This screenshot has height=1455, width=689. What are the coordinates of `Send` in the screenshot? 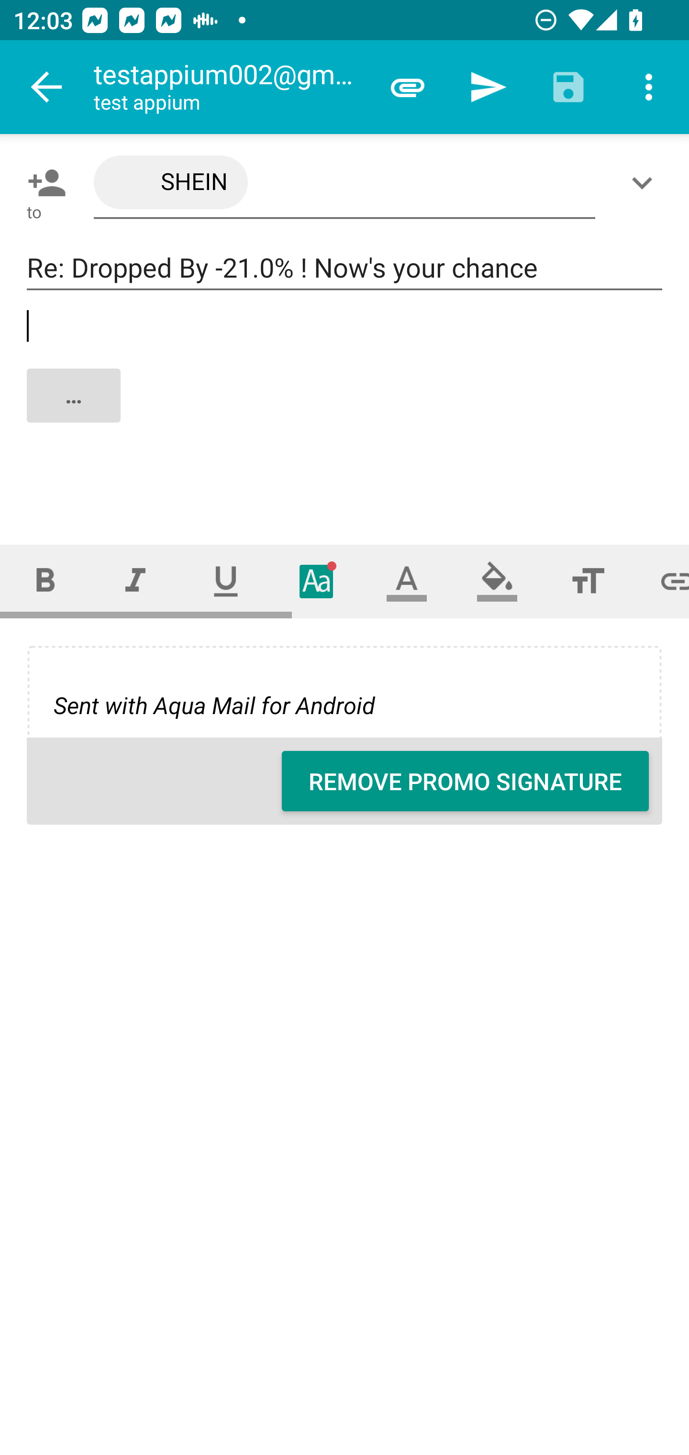 It's located at (488, 87).